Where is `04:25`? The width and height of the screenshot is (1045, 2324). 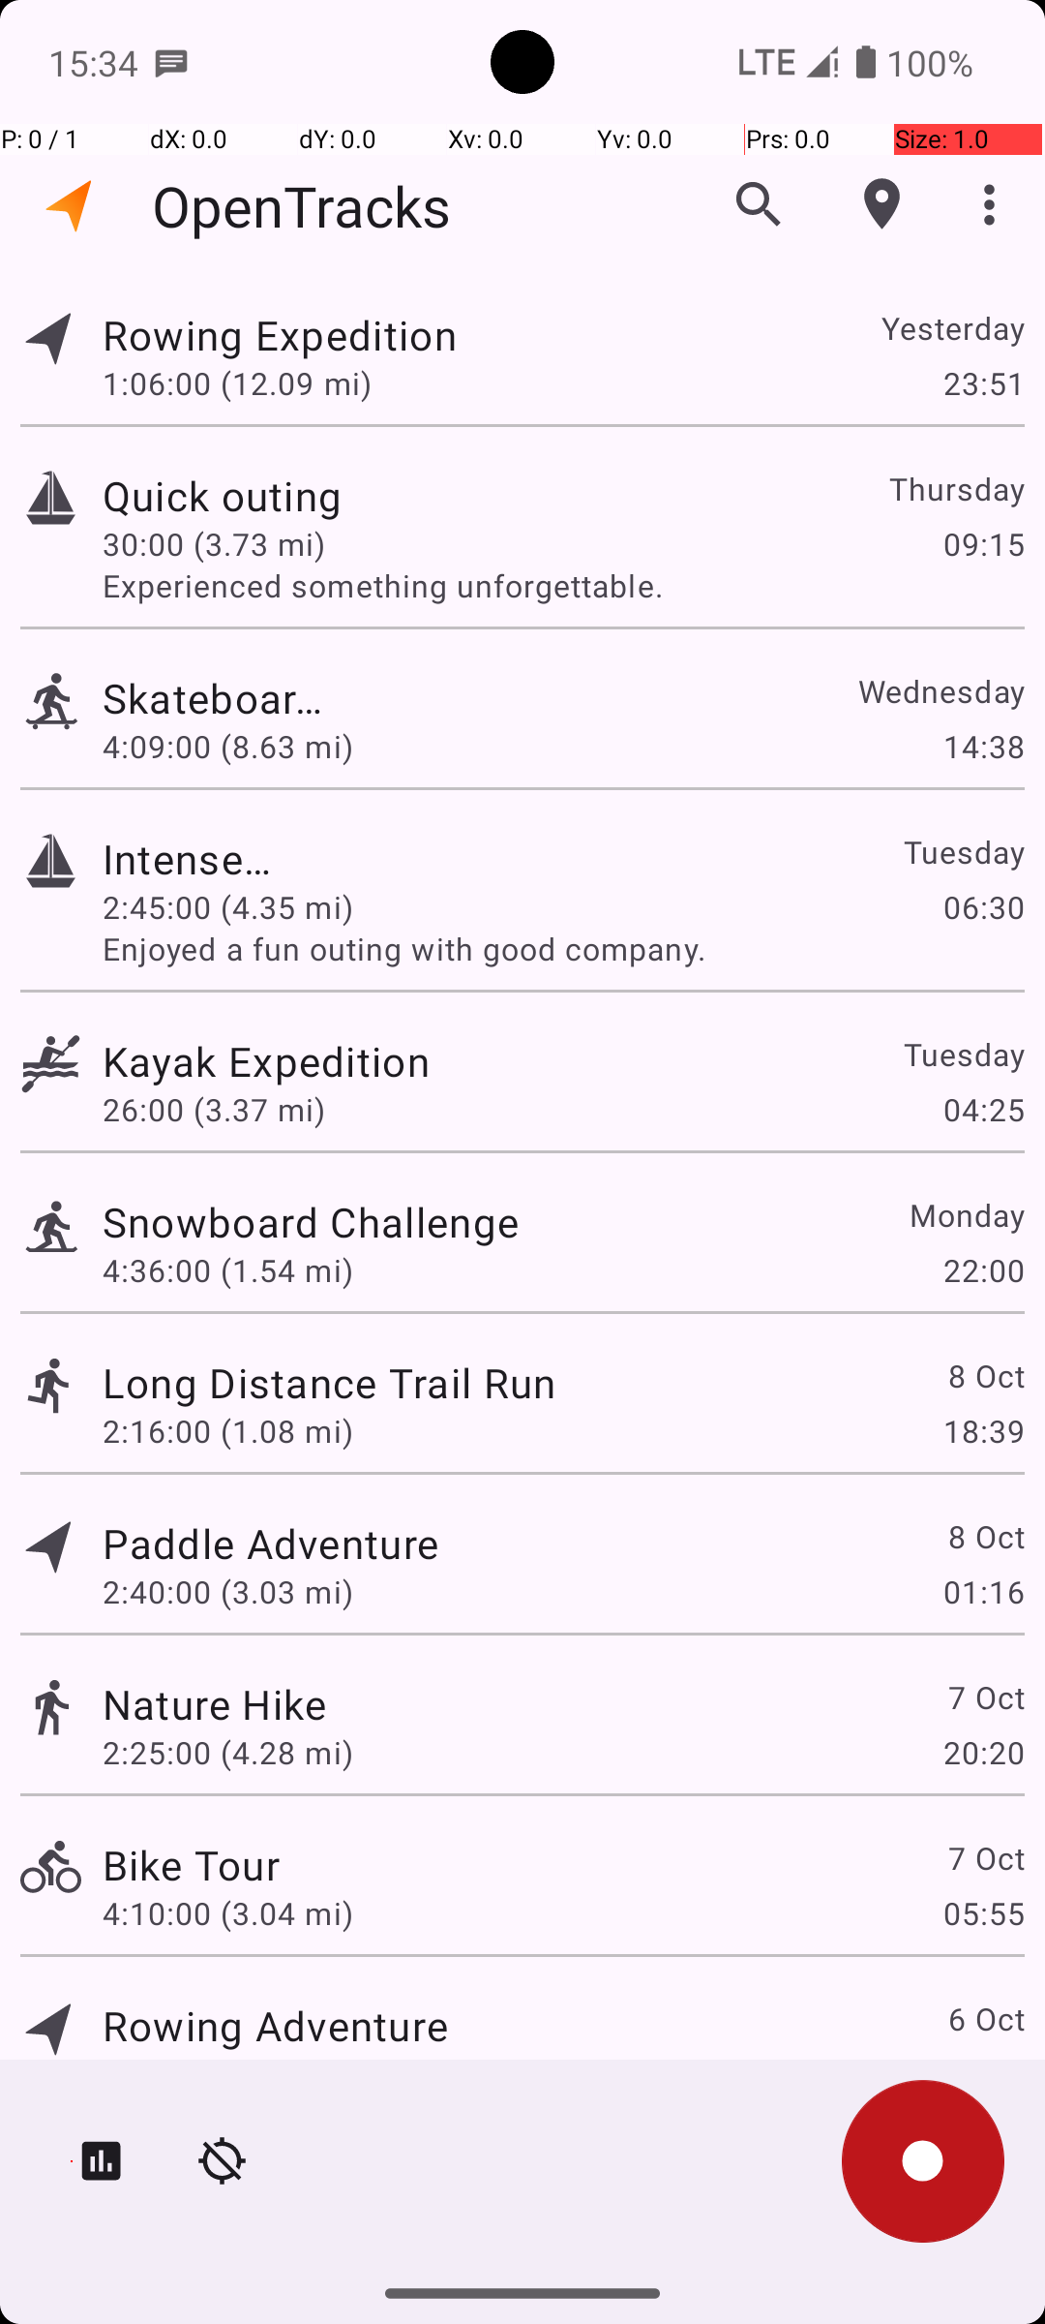
04:25 is located at coordinates (983, 1110).